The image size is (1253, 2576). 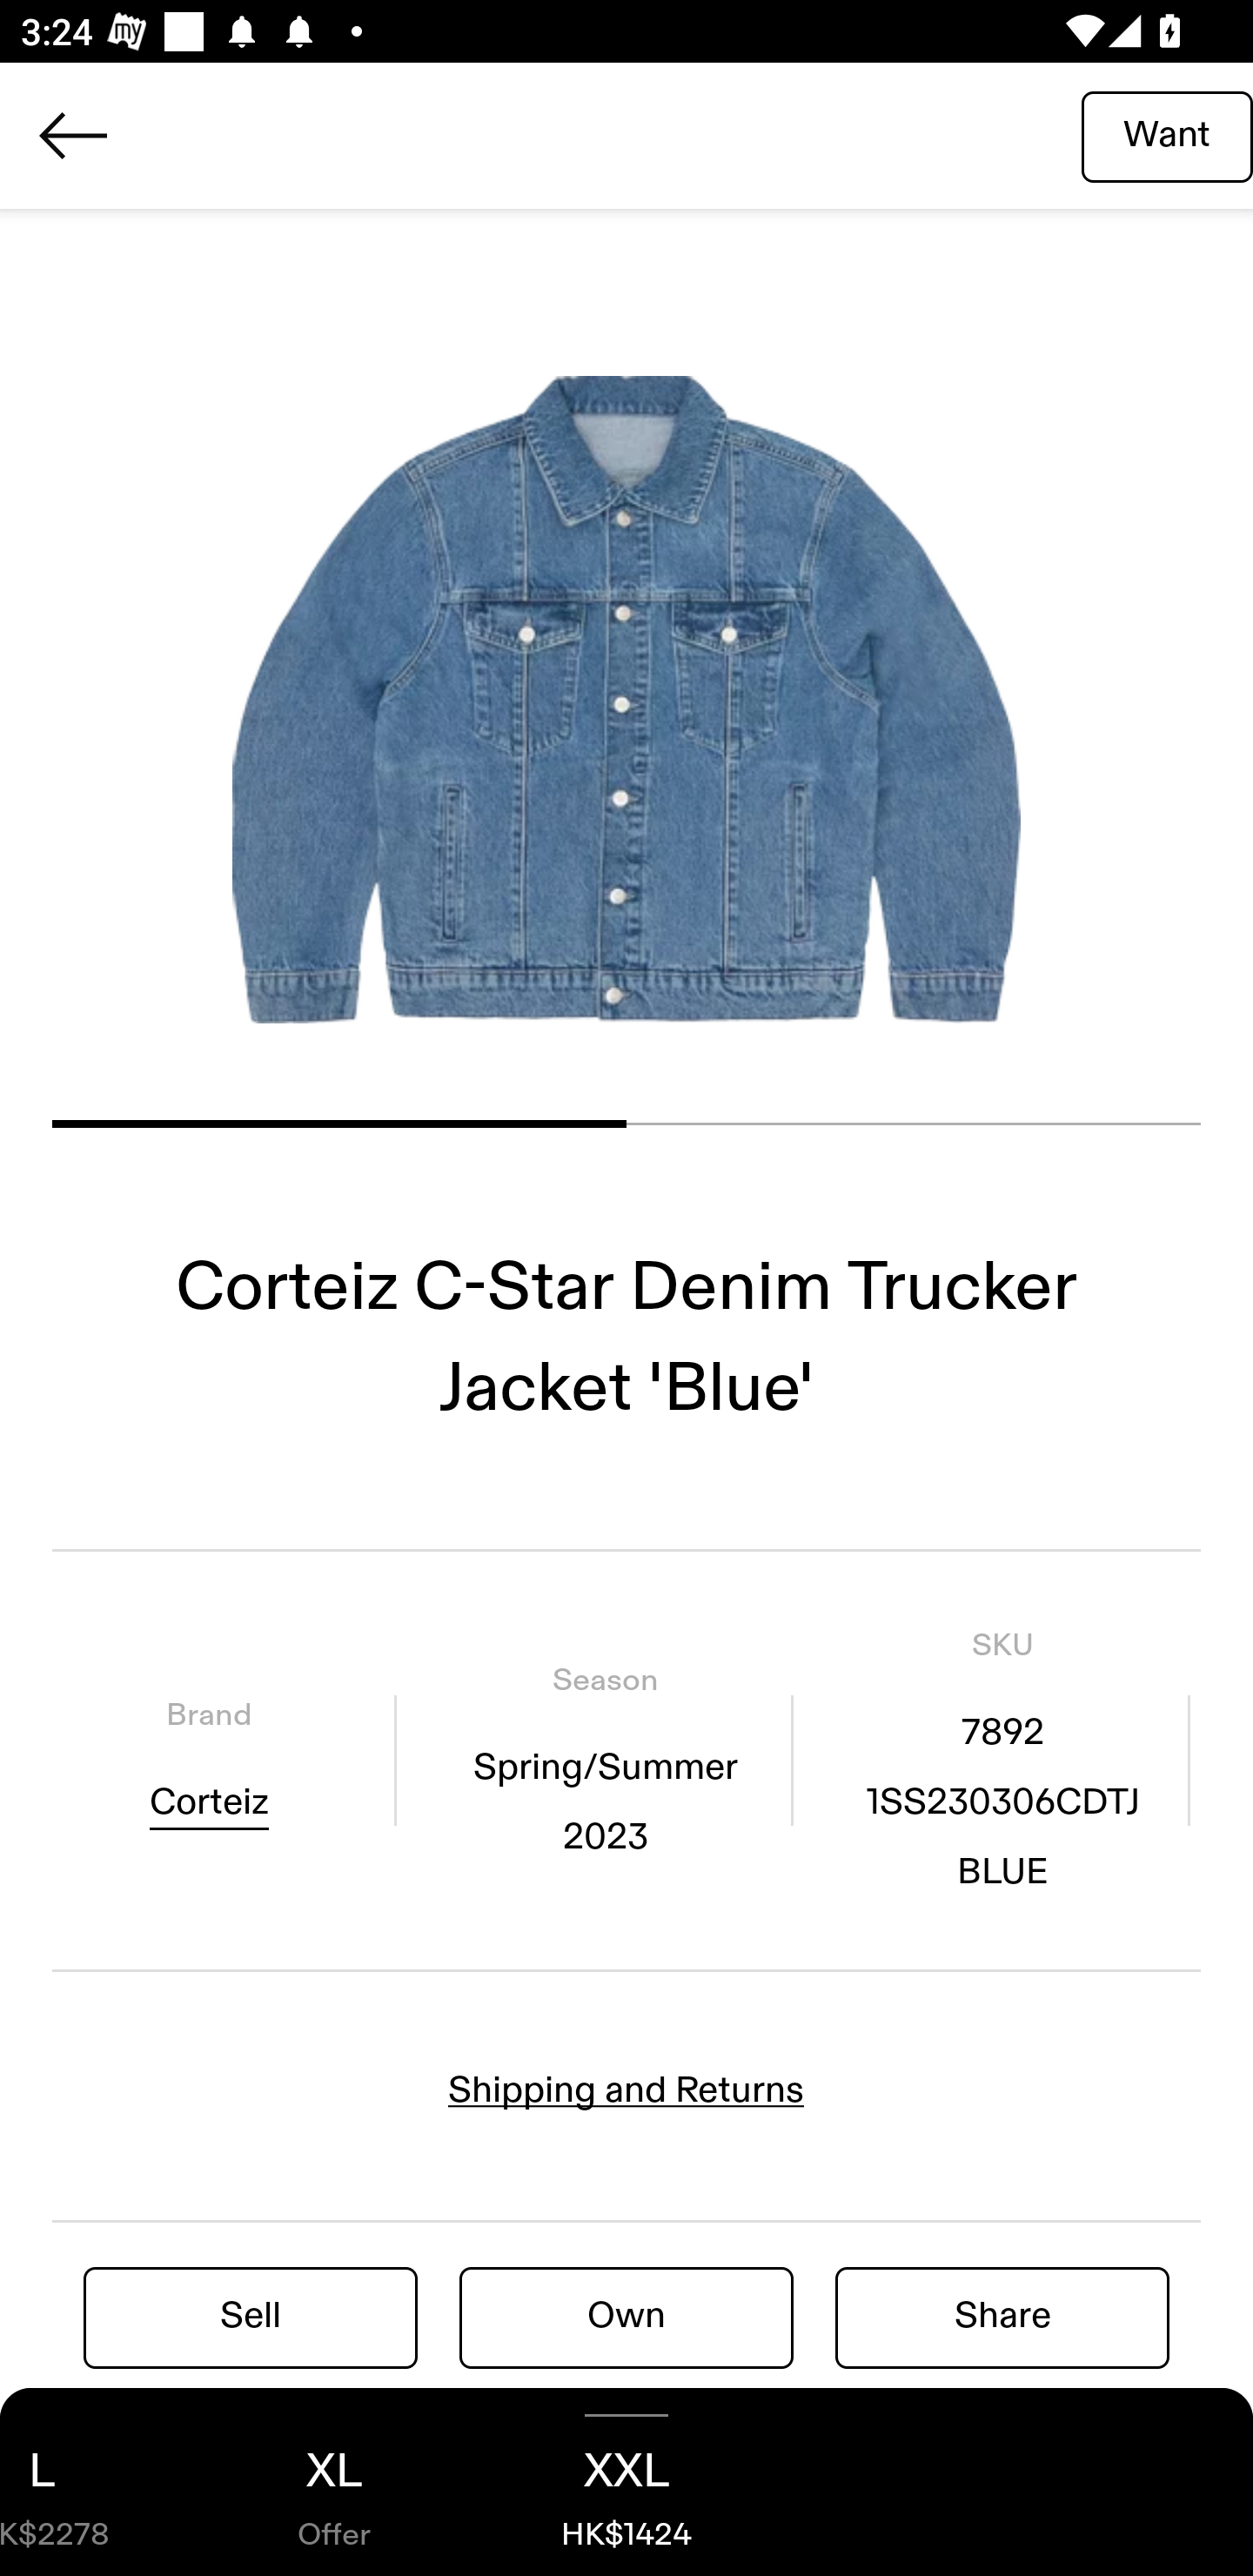 I want to click on Season Spring/Summer 2023, so click(x=605, y=1759).